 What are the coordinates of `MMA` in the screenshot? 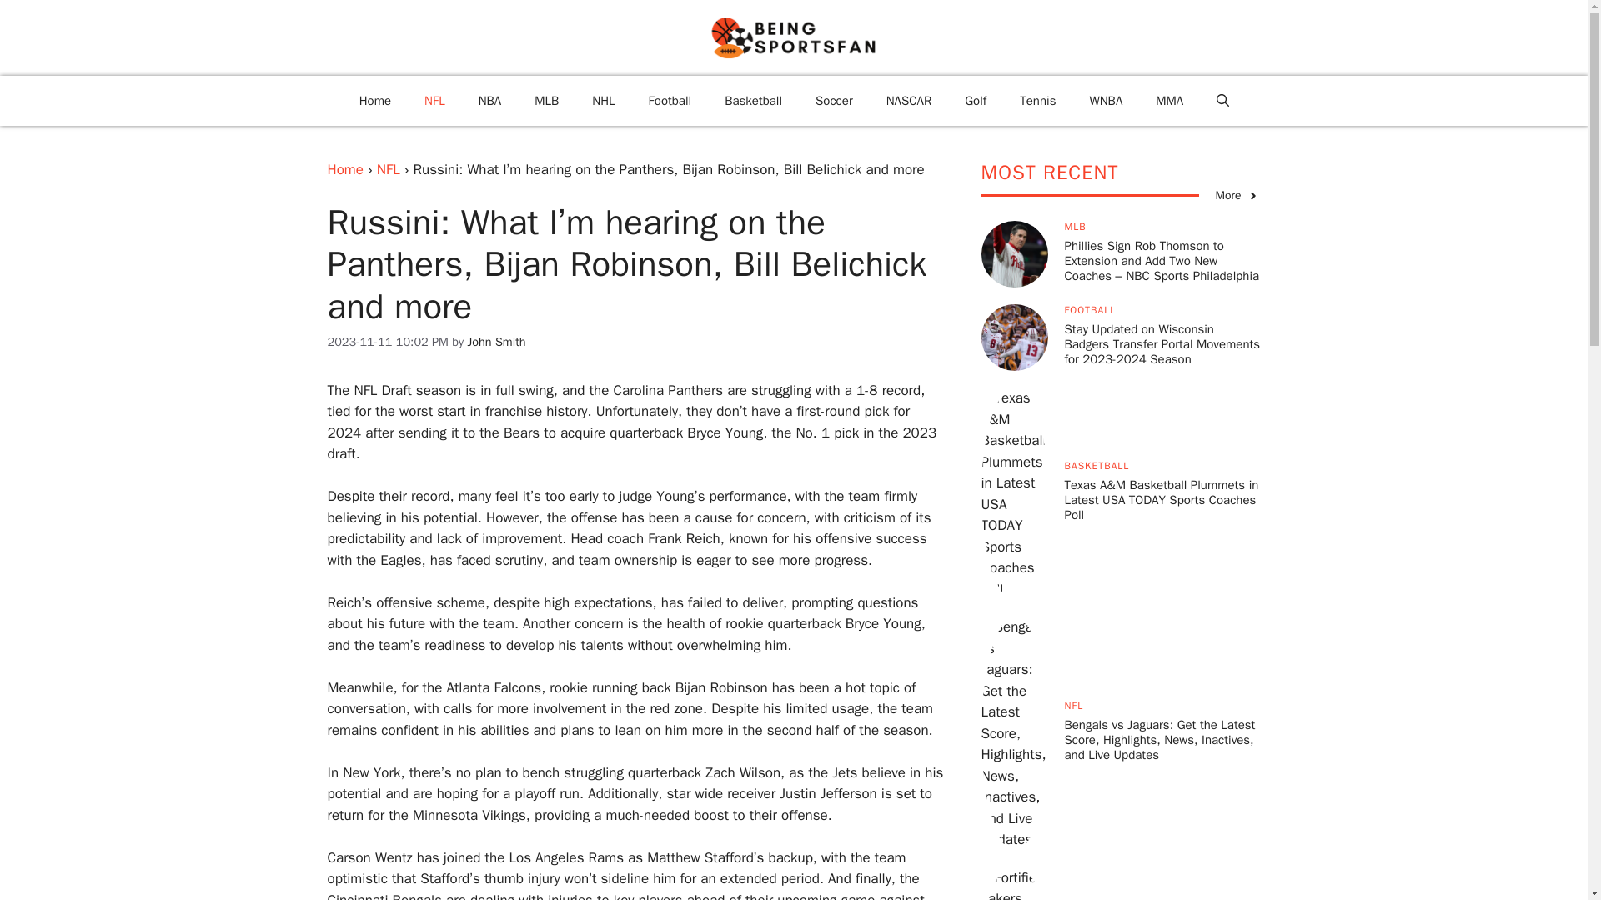 It's located at (1169, 100).